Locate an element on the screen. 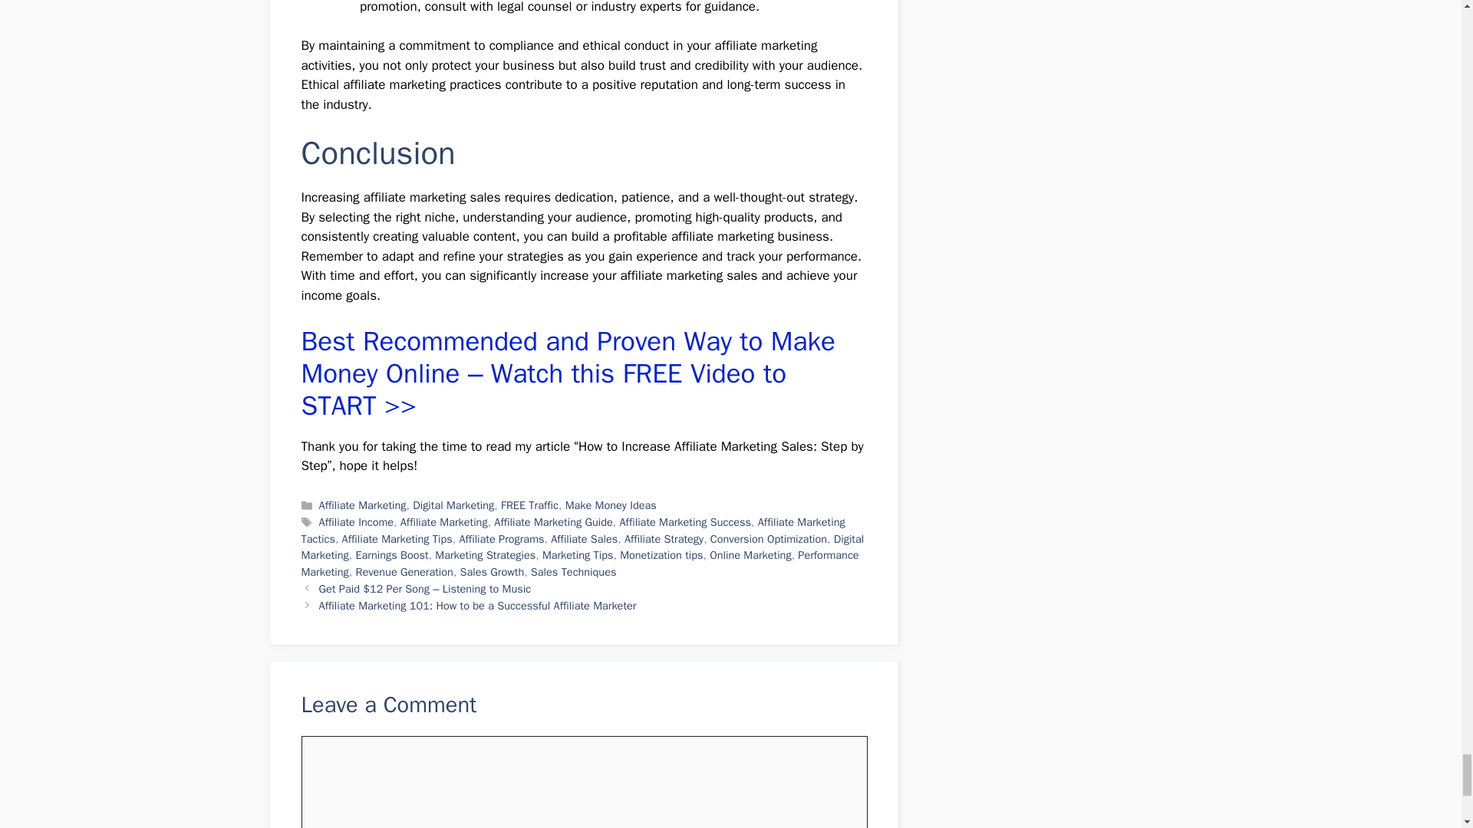 This screenshot has height=828, width=1473. Affiliate Strategy is located at coordinates (664, 538).